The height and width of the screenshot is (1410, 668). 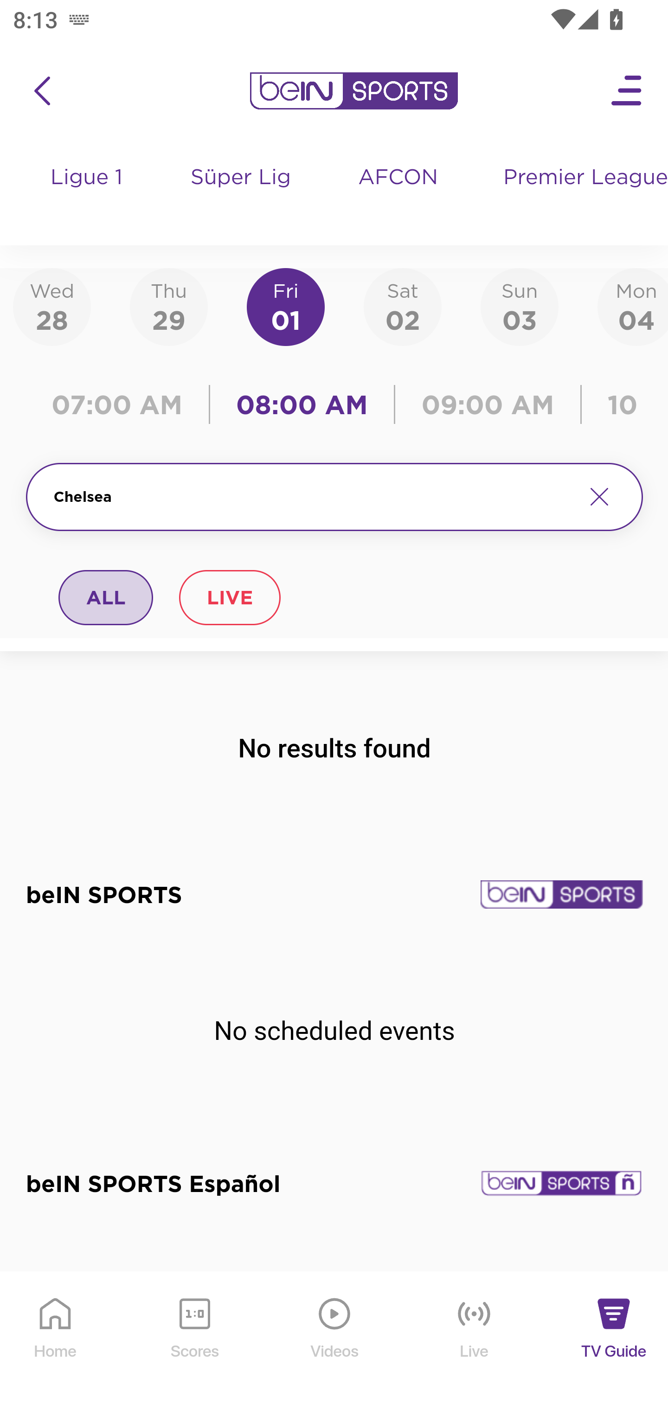 What do you see at coordinates (286, 306) in the screenshot?
I see `Fri01` at bounding box center [286, 306].